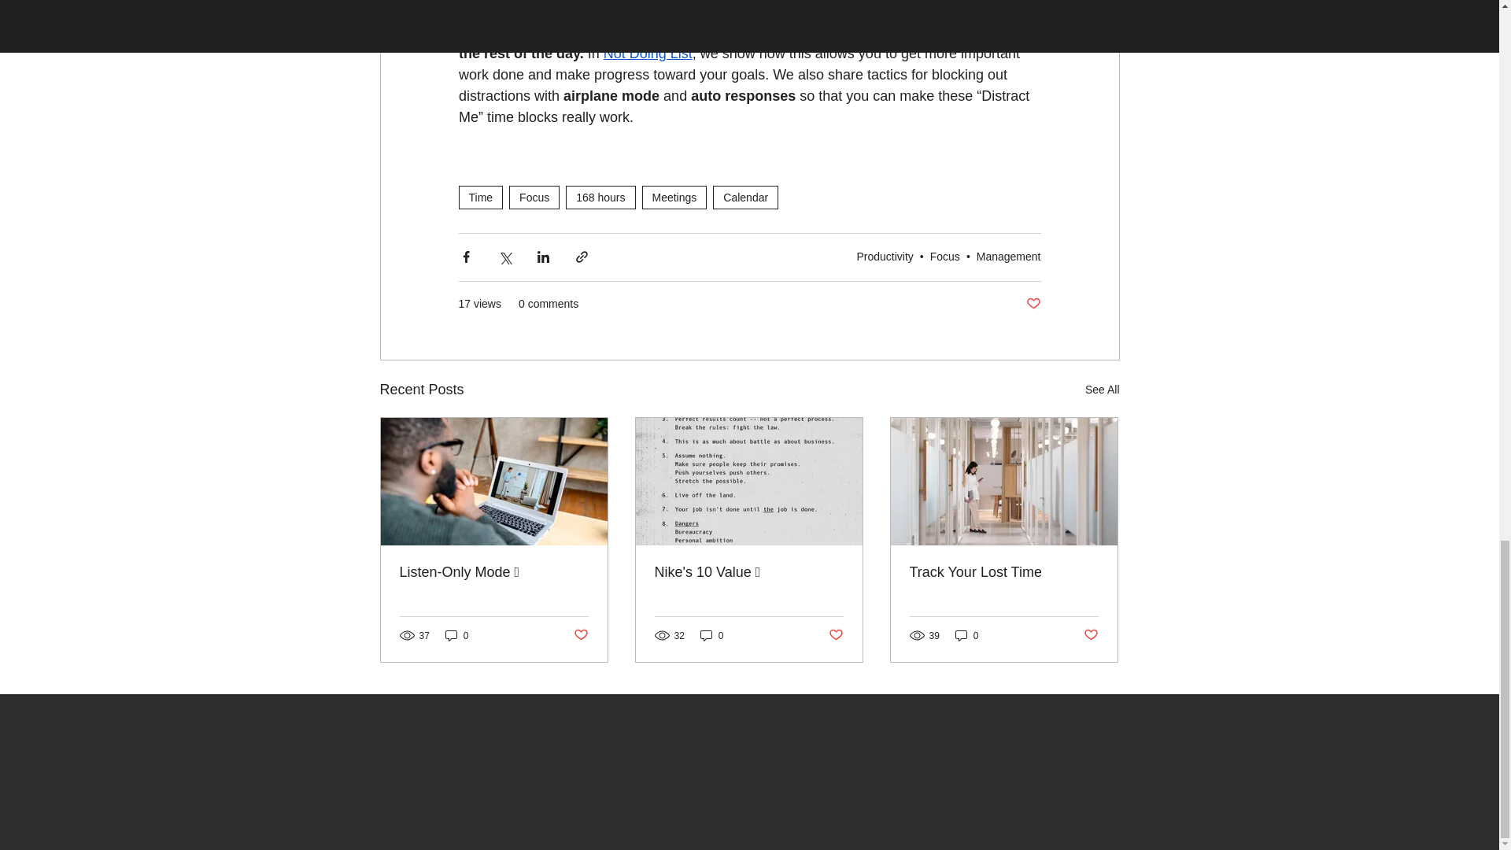 This screenshot has height=850, width=1511. What do you see at coordinates (1008, 256) in the screenshot?
I see `Management` at bounding box center [1008, 256].